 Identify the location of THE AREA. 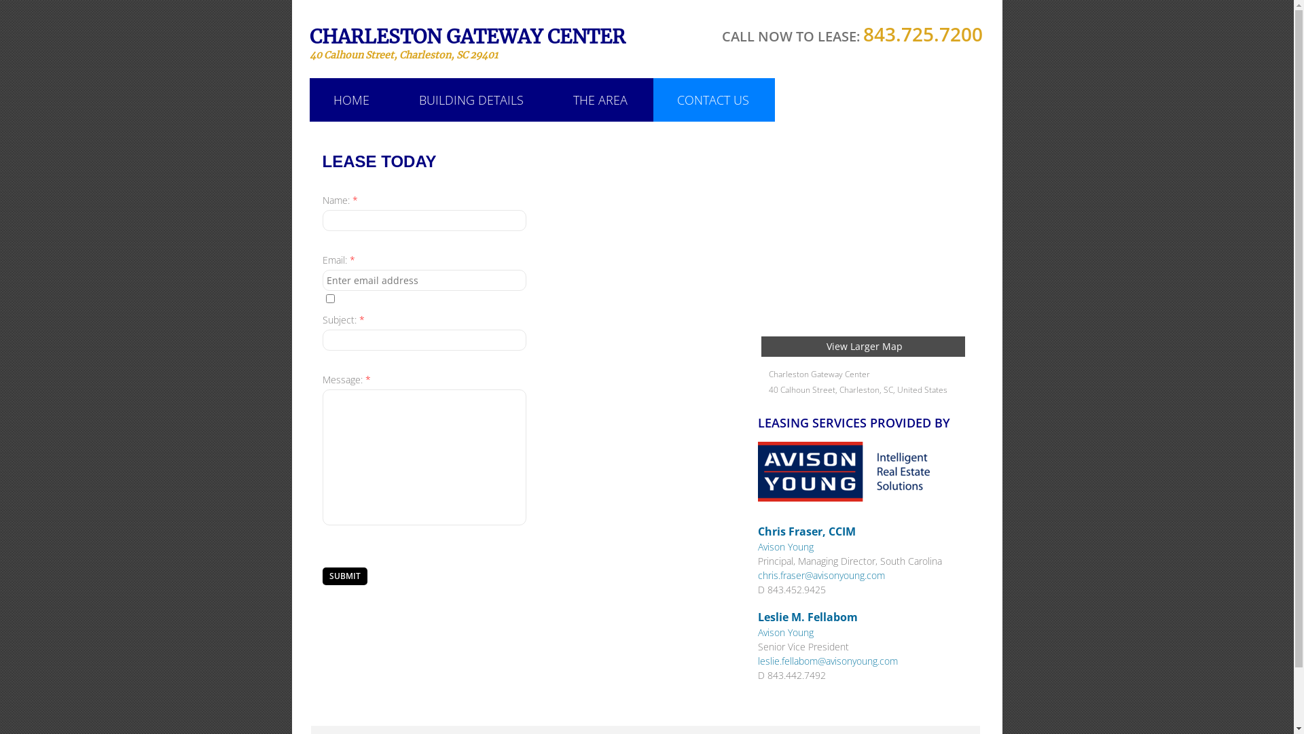
(600, 99).